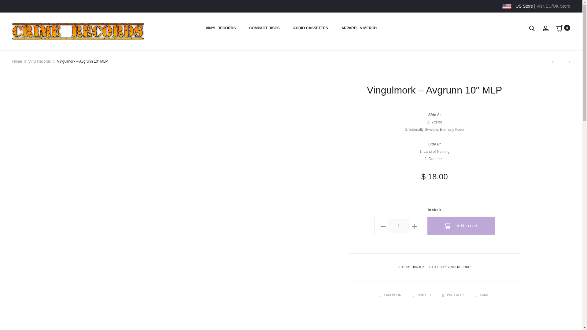 This screenshot has width=587, height=330. What do you see at coordinates (559, 28) in the screenshot?
I see `0` at bounding box center [559, 28].